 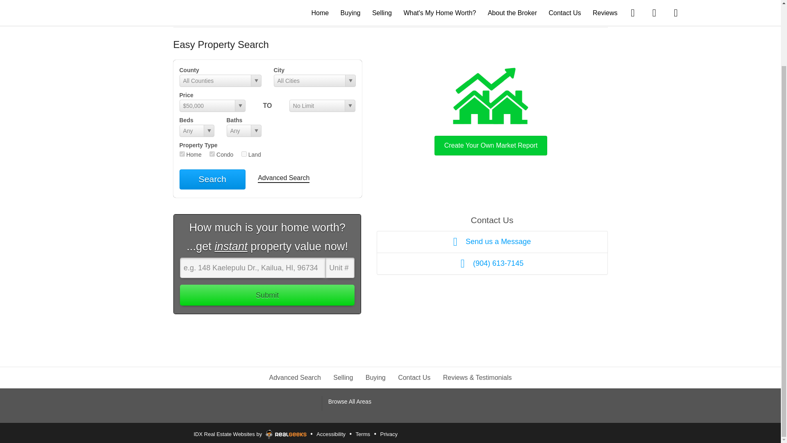 I want to click on Search, so click(x=212, y=179).